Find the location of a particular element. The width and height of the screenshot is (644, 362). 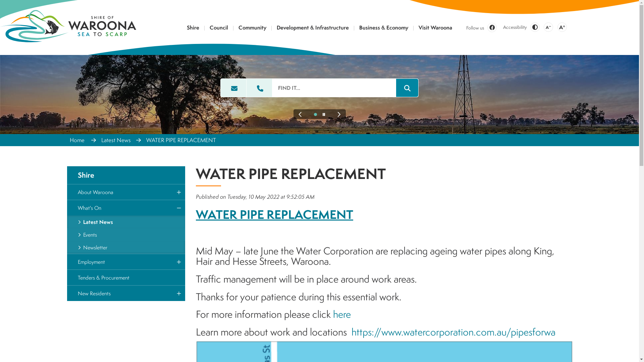

Shire is located at coordinates (126, 175).